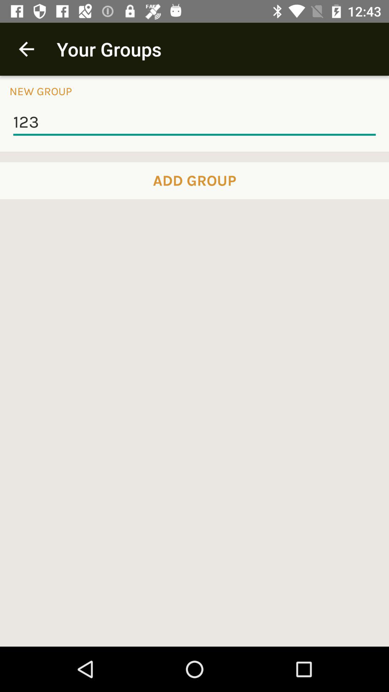 This screenshot has width=389, height=692. I want to click on select item above new group, so click(26, 49).